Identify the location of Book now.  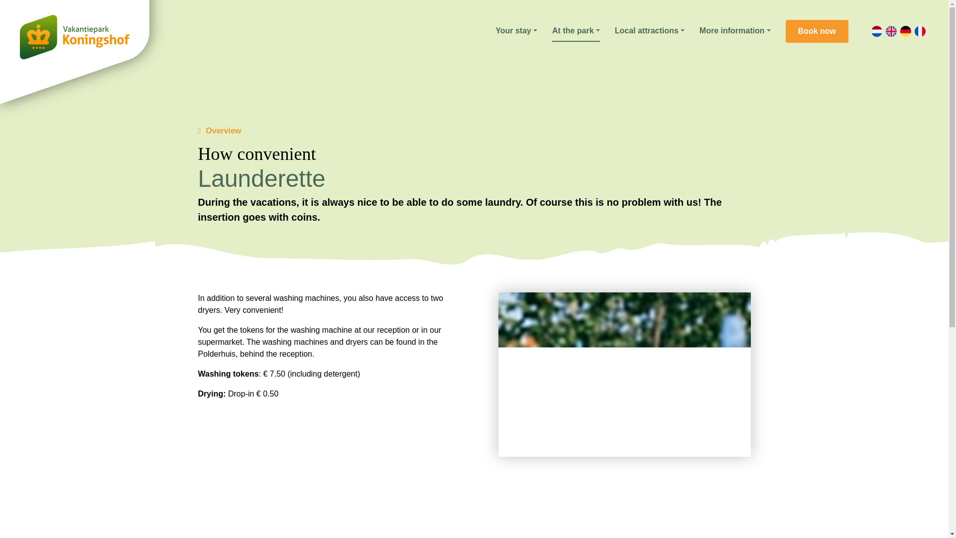
(817, 31).